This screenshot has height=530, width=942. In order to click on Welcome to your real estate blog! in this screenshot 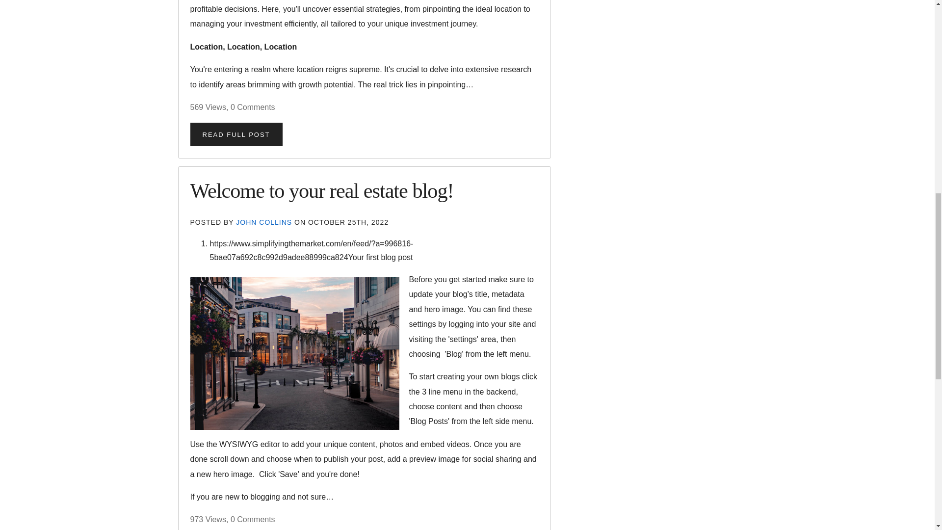, I will do `click(322, 190)`.